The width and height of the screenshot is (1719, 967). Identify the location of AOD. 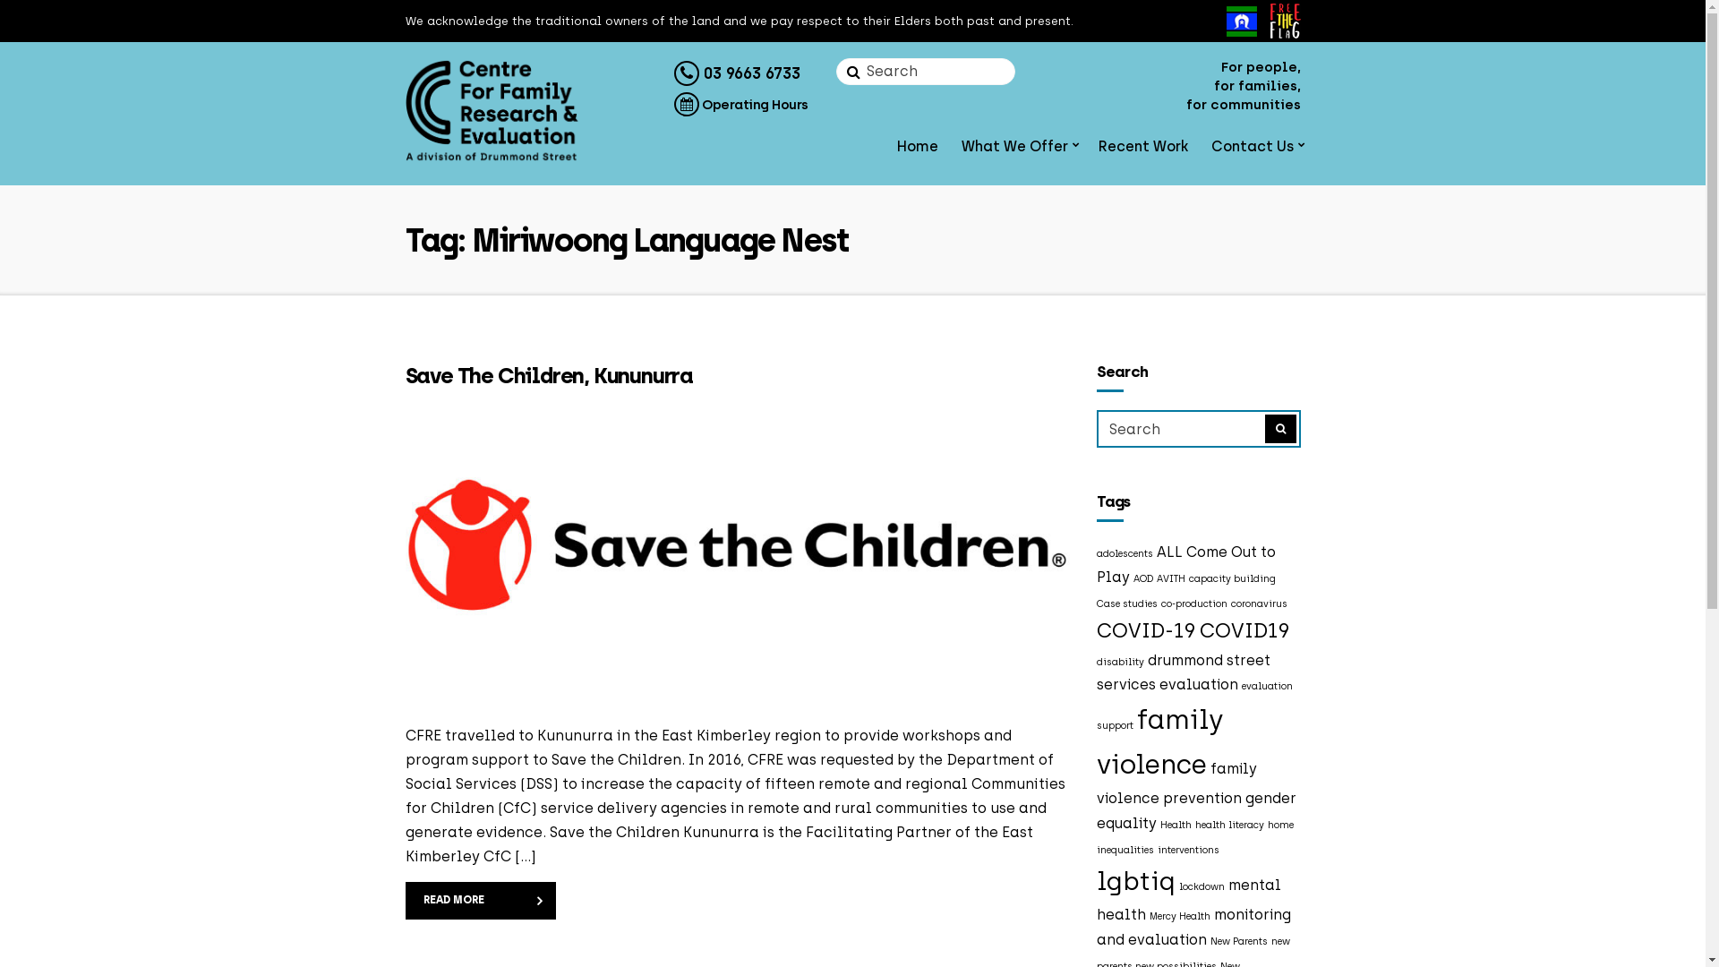
(1143, 578).